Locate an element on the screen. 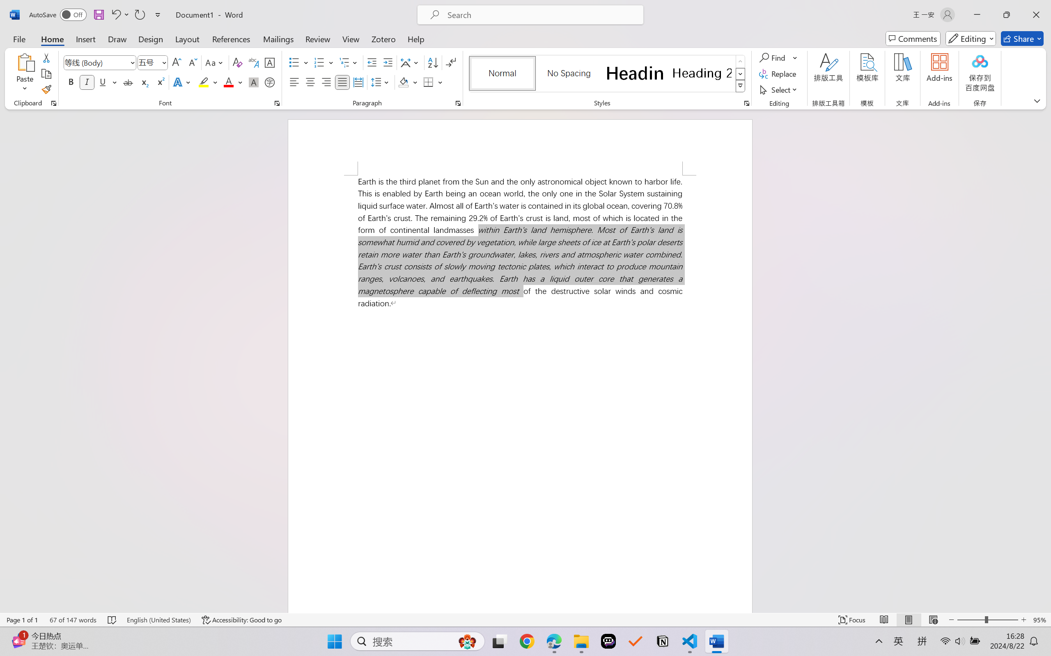 This screenshot has height=656, width=1051. Zoom In is located at coordinates (1020, 633).